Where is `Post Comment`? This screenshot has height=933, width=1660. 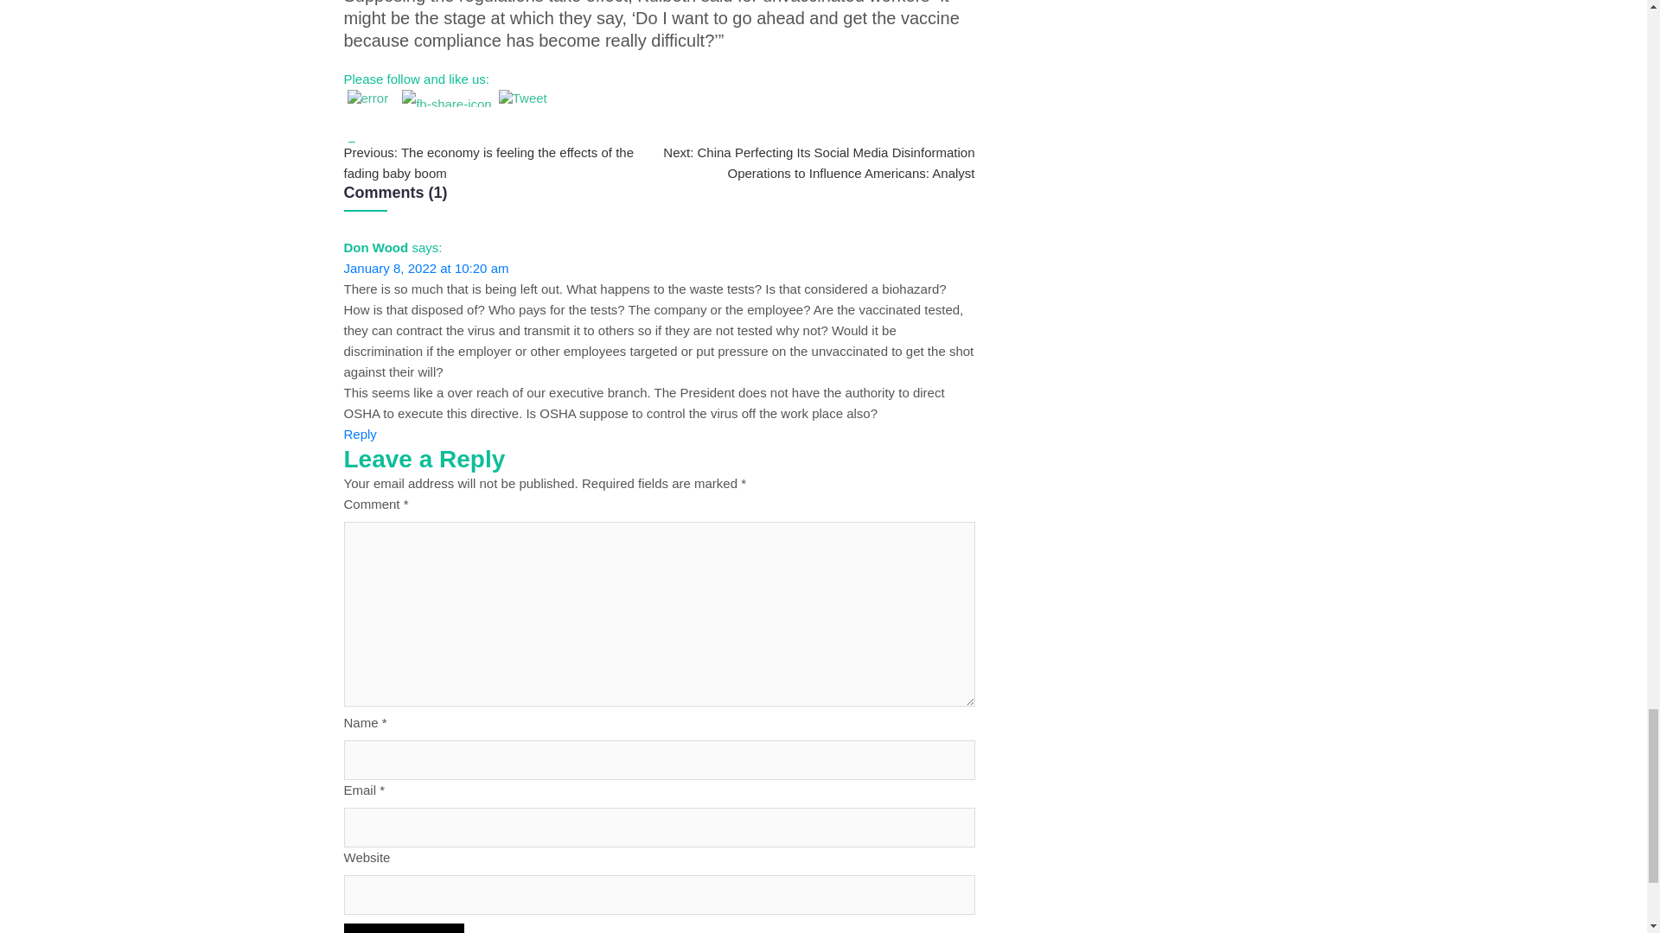
Post Comment is located at coordinates (404, 928).